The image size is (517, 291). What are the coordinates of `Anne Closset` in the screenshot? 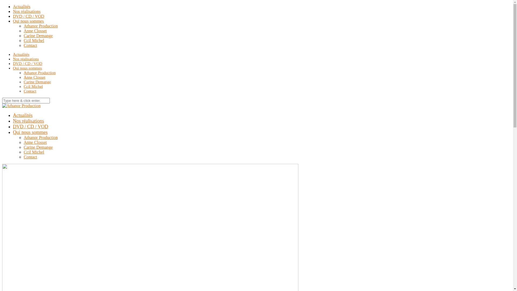 It's located at (34, 77).